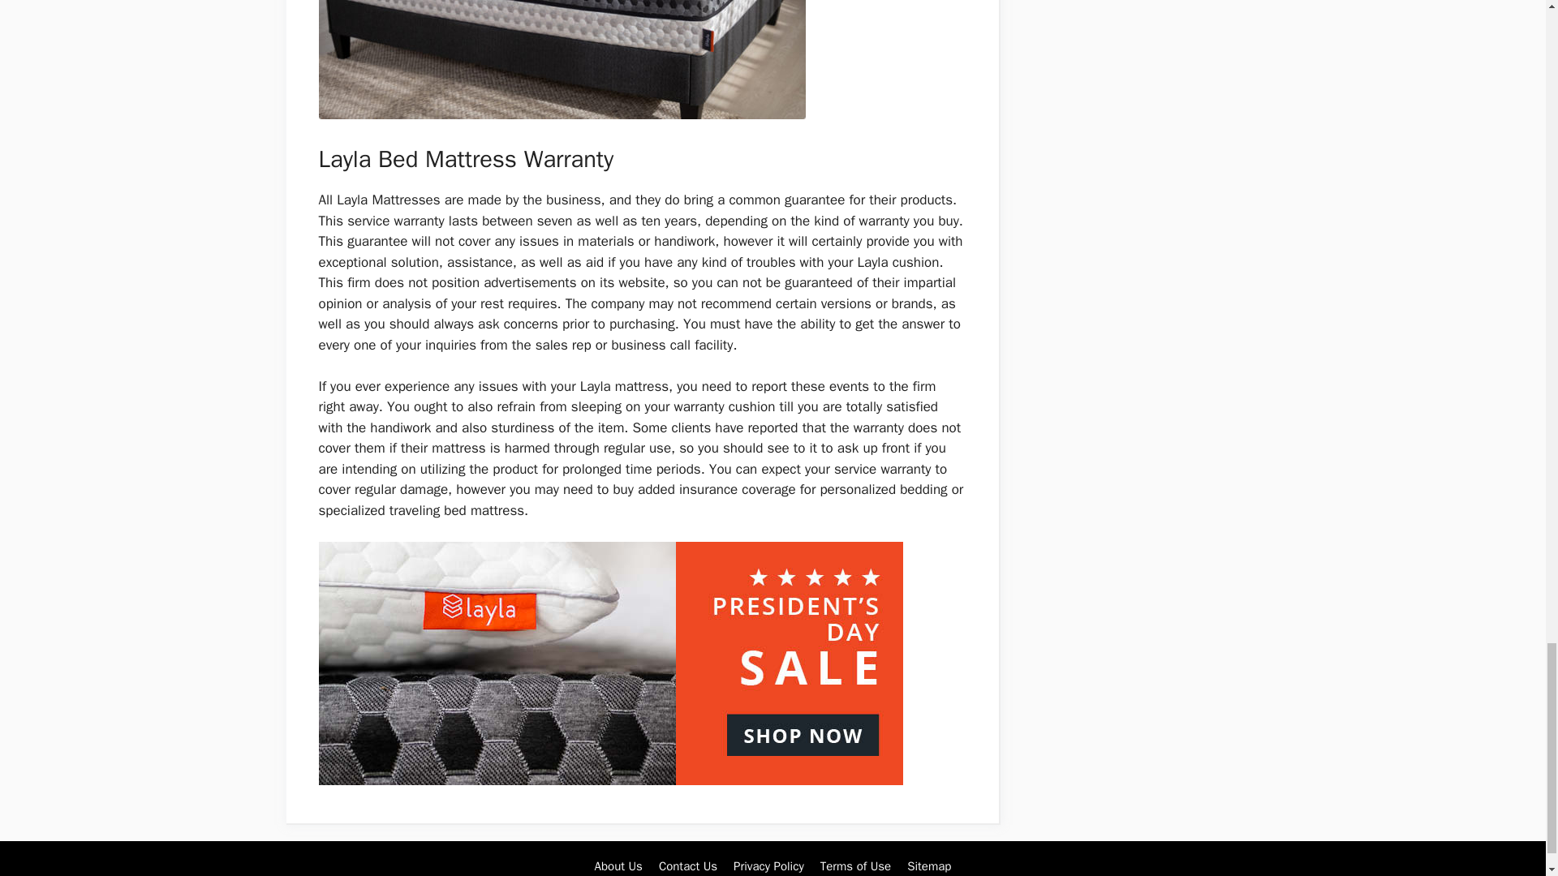 This screenshot has height=876, width=1558. What do you see at coordinates (928, 866) in the screenshot?
I see `Sitemap` at bounding box center [928, 866].